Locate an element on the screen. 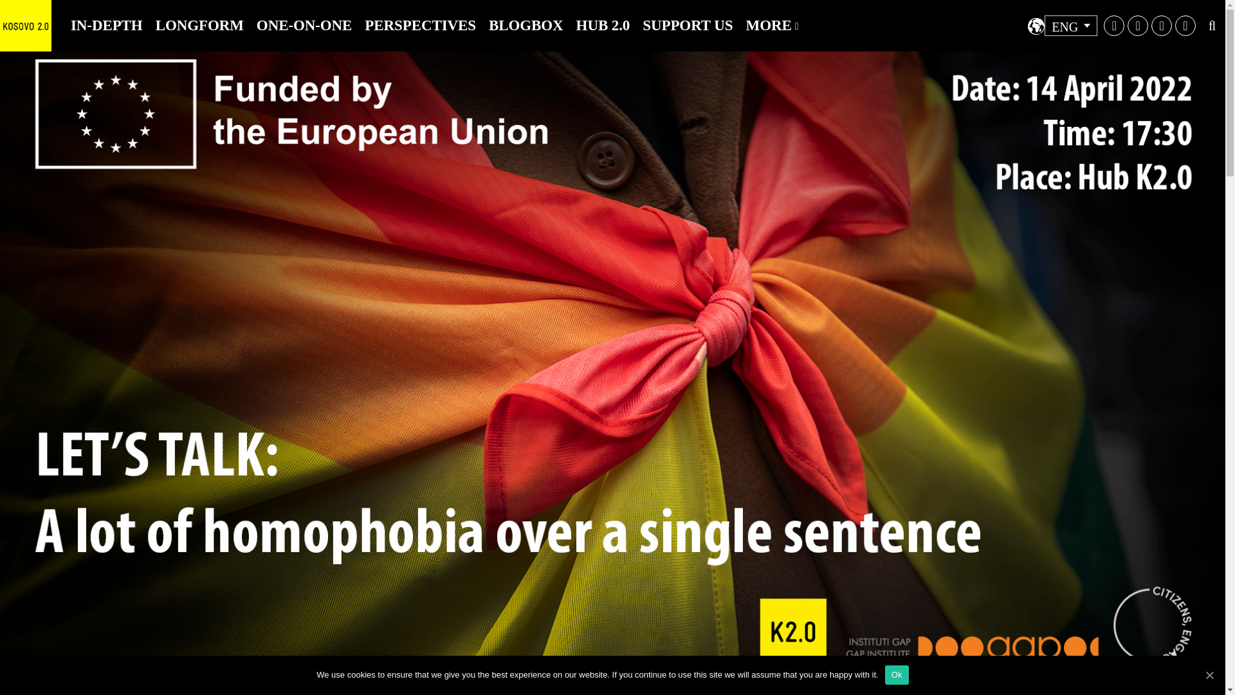 The height and width of the screenshot is (695, 1235). LONGFORM is located at coordinates (199, 26).